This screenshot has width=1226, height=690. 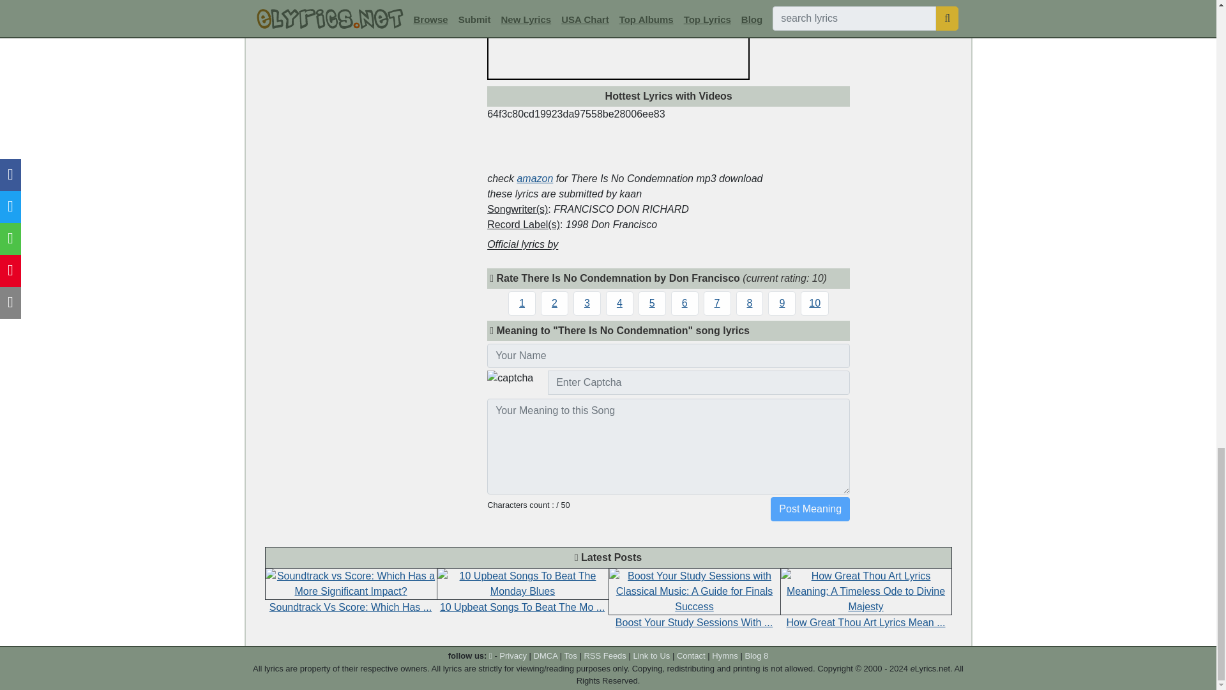 I want to click on 1, so click(x=522, y=303).